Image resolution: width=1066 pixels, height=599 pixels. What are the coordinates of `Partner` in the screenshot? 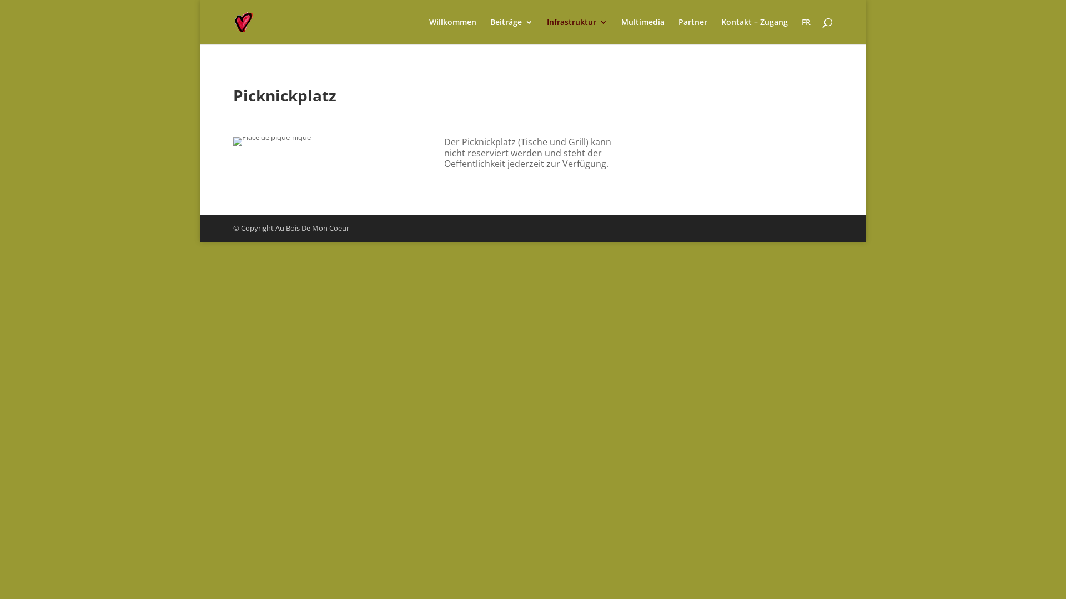 It's located at (693, 31).